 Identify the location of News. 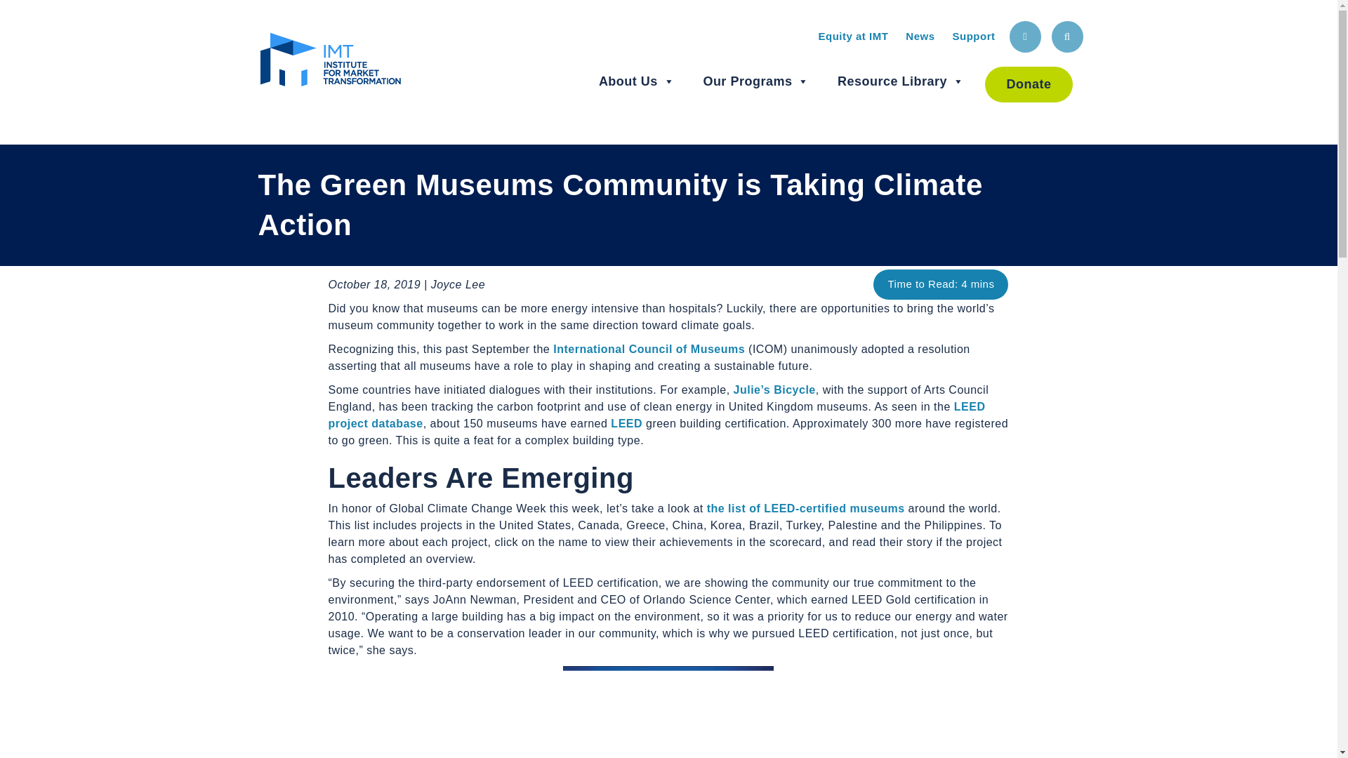
(920, 36).